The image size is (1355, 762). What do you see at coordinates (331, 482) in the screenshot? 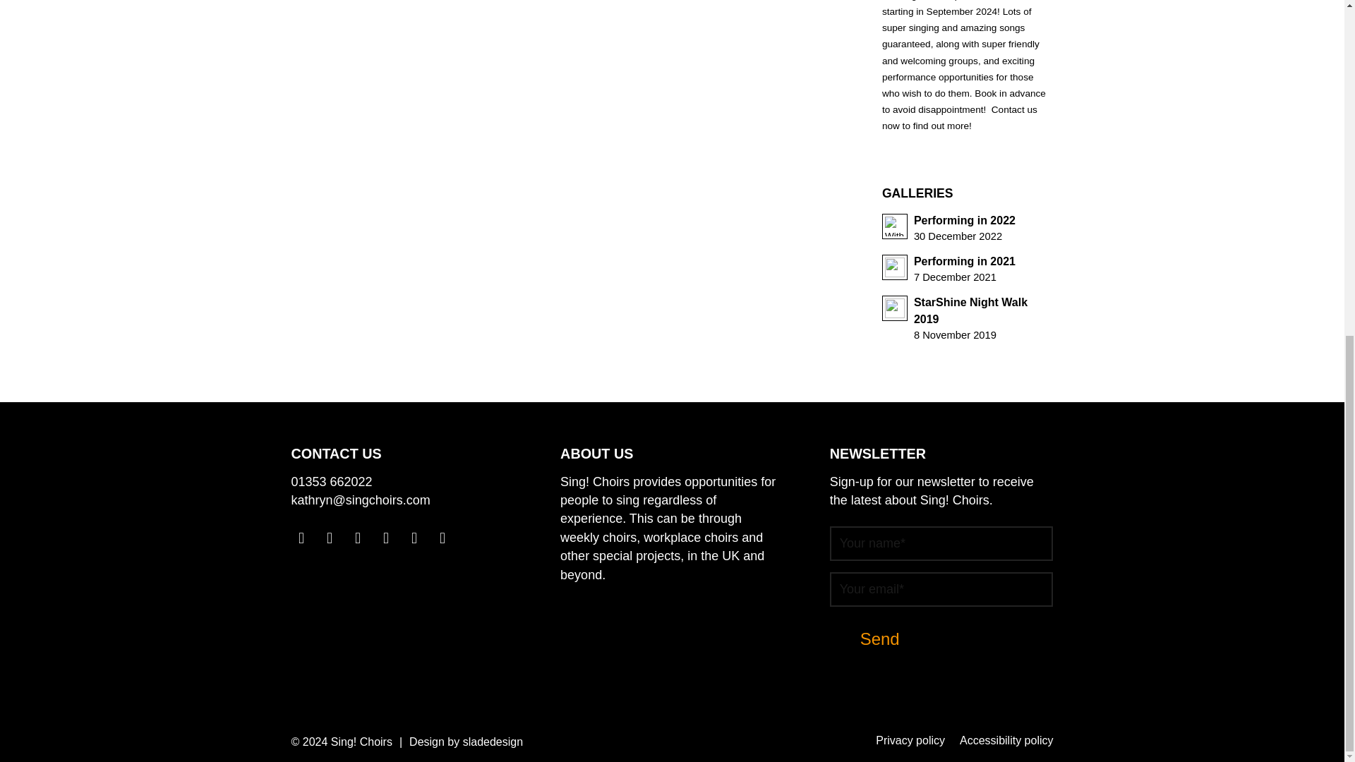
I see `Privacy policy` at bounding box center [331, 482].